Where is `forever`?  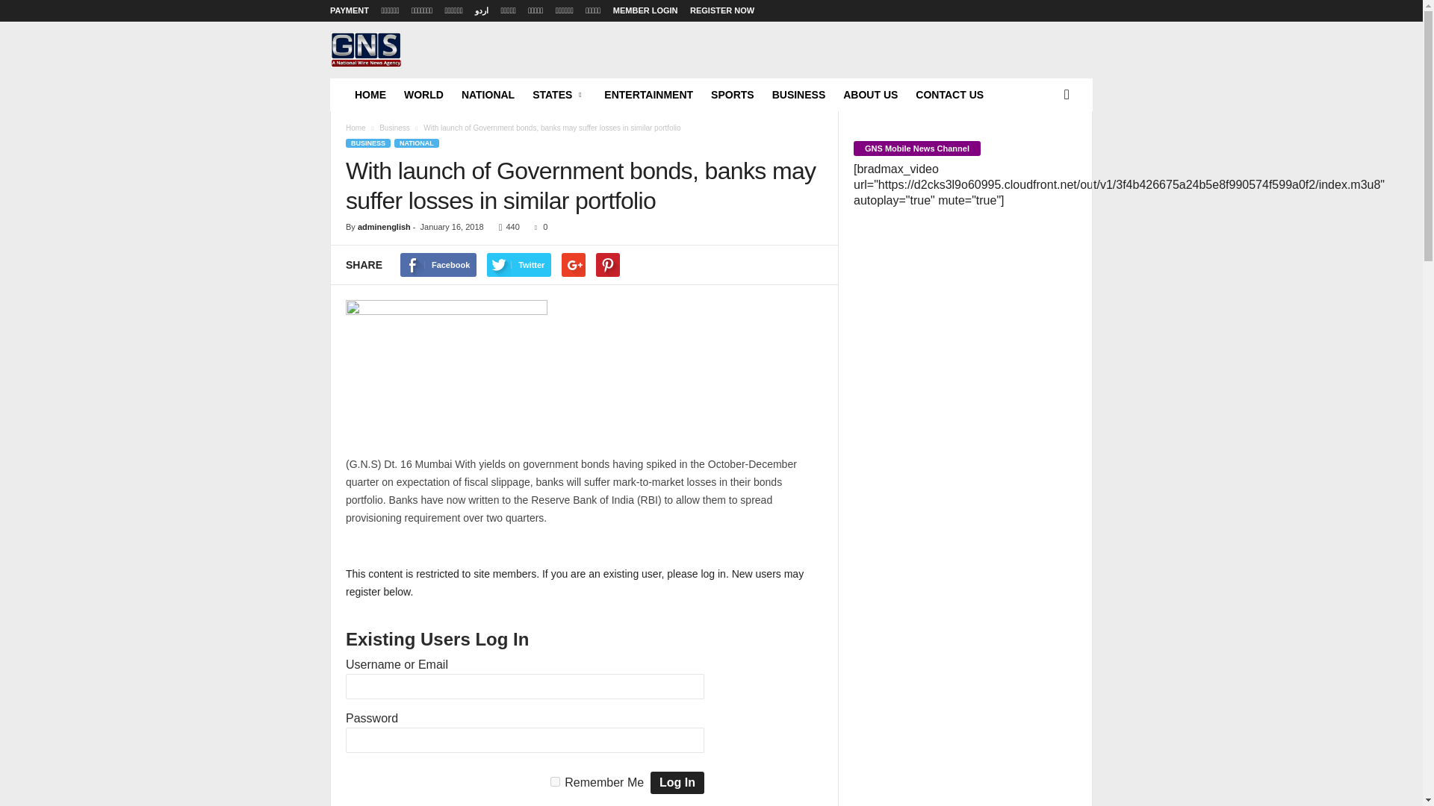 forever is located at coordinates (556, 782).